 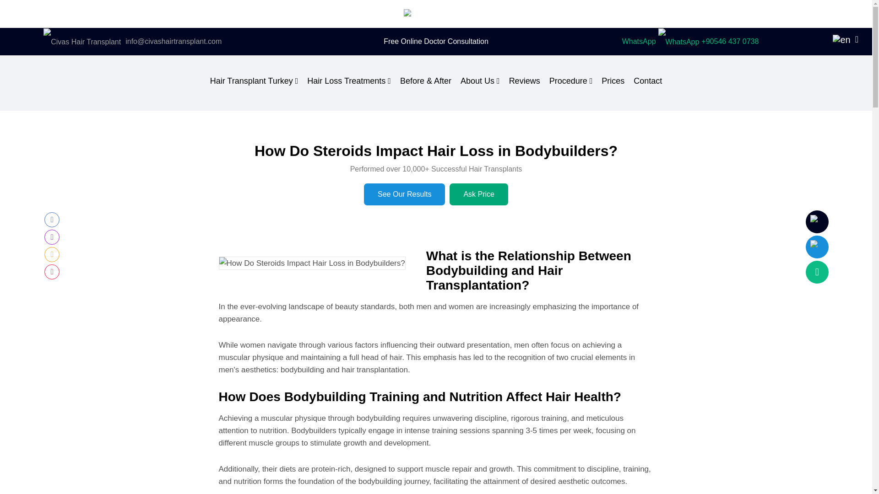 What do you see at coordinates (690, 42) in the screenshot?
I see `WhatsApp` at bounding box center [690, 42].